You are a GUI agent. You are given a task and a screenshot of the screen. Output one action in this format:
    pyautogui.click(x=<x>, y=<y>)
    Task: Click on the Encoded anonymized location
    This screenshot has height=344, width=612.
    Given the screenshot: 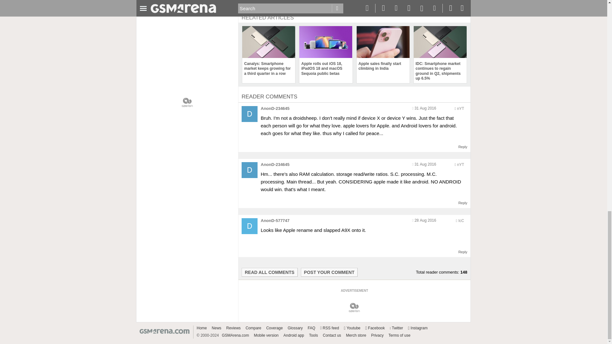 What is the action you would take?
    pyautogui.click(x=460, y=164)
    